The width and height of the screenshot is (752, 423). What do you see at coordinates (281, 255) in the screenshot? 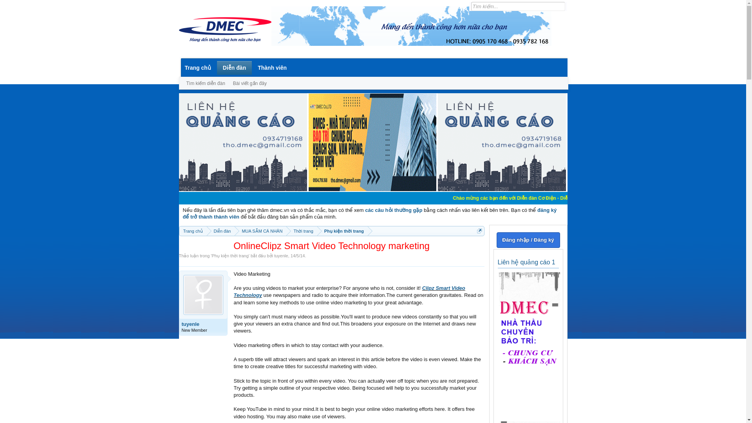
I see `tuyenle` at bounding box center [281, 255].